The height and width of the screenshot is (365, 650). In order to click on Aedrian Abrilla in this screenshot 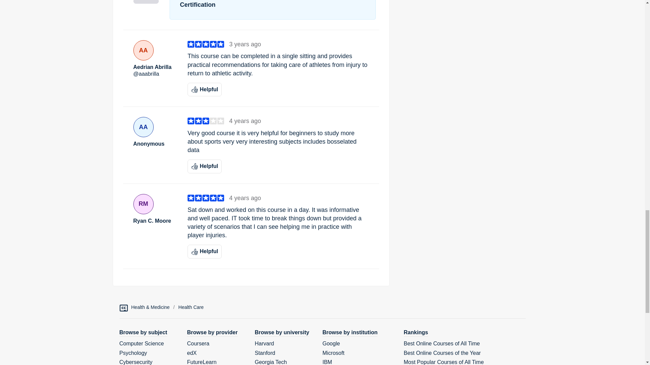, I will do `click(155, 67)`.